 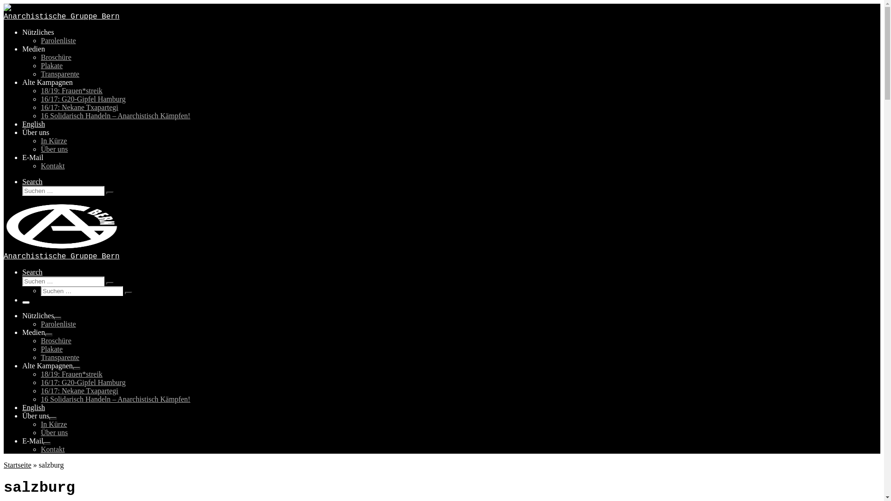 What do you see at coordinates (33, 49) in the screenshot?
I see `Medien` at bounding box center [33, 49].